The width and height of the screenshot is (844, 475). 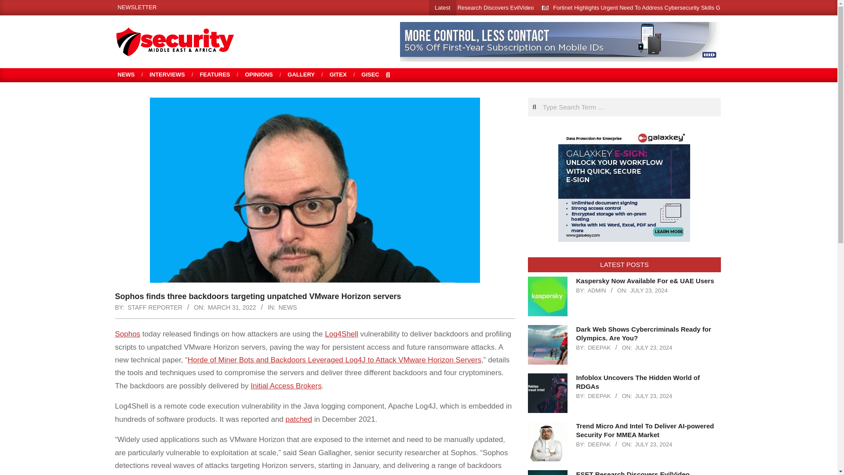 I want to click on Posts by Deepak, so click(x=599, y=444).